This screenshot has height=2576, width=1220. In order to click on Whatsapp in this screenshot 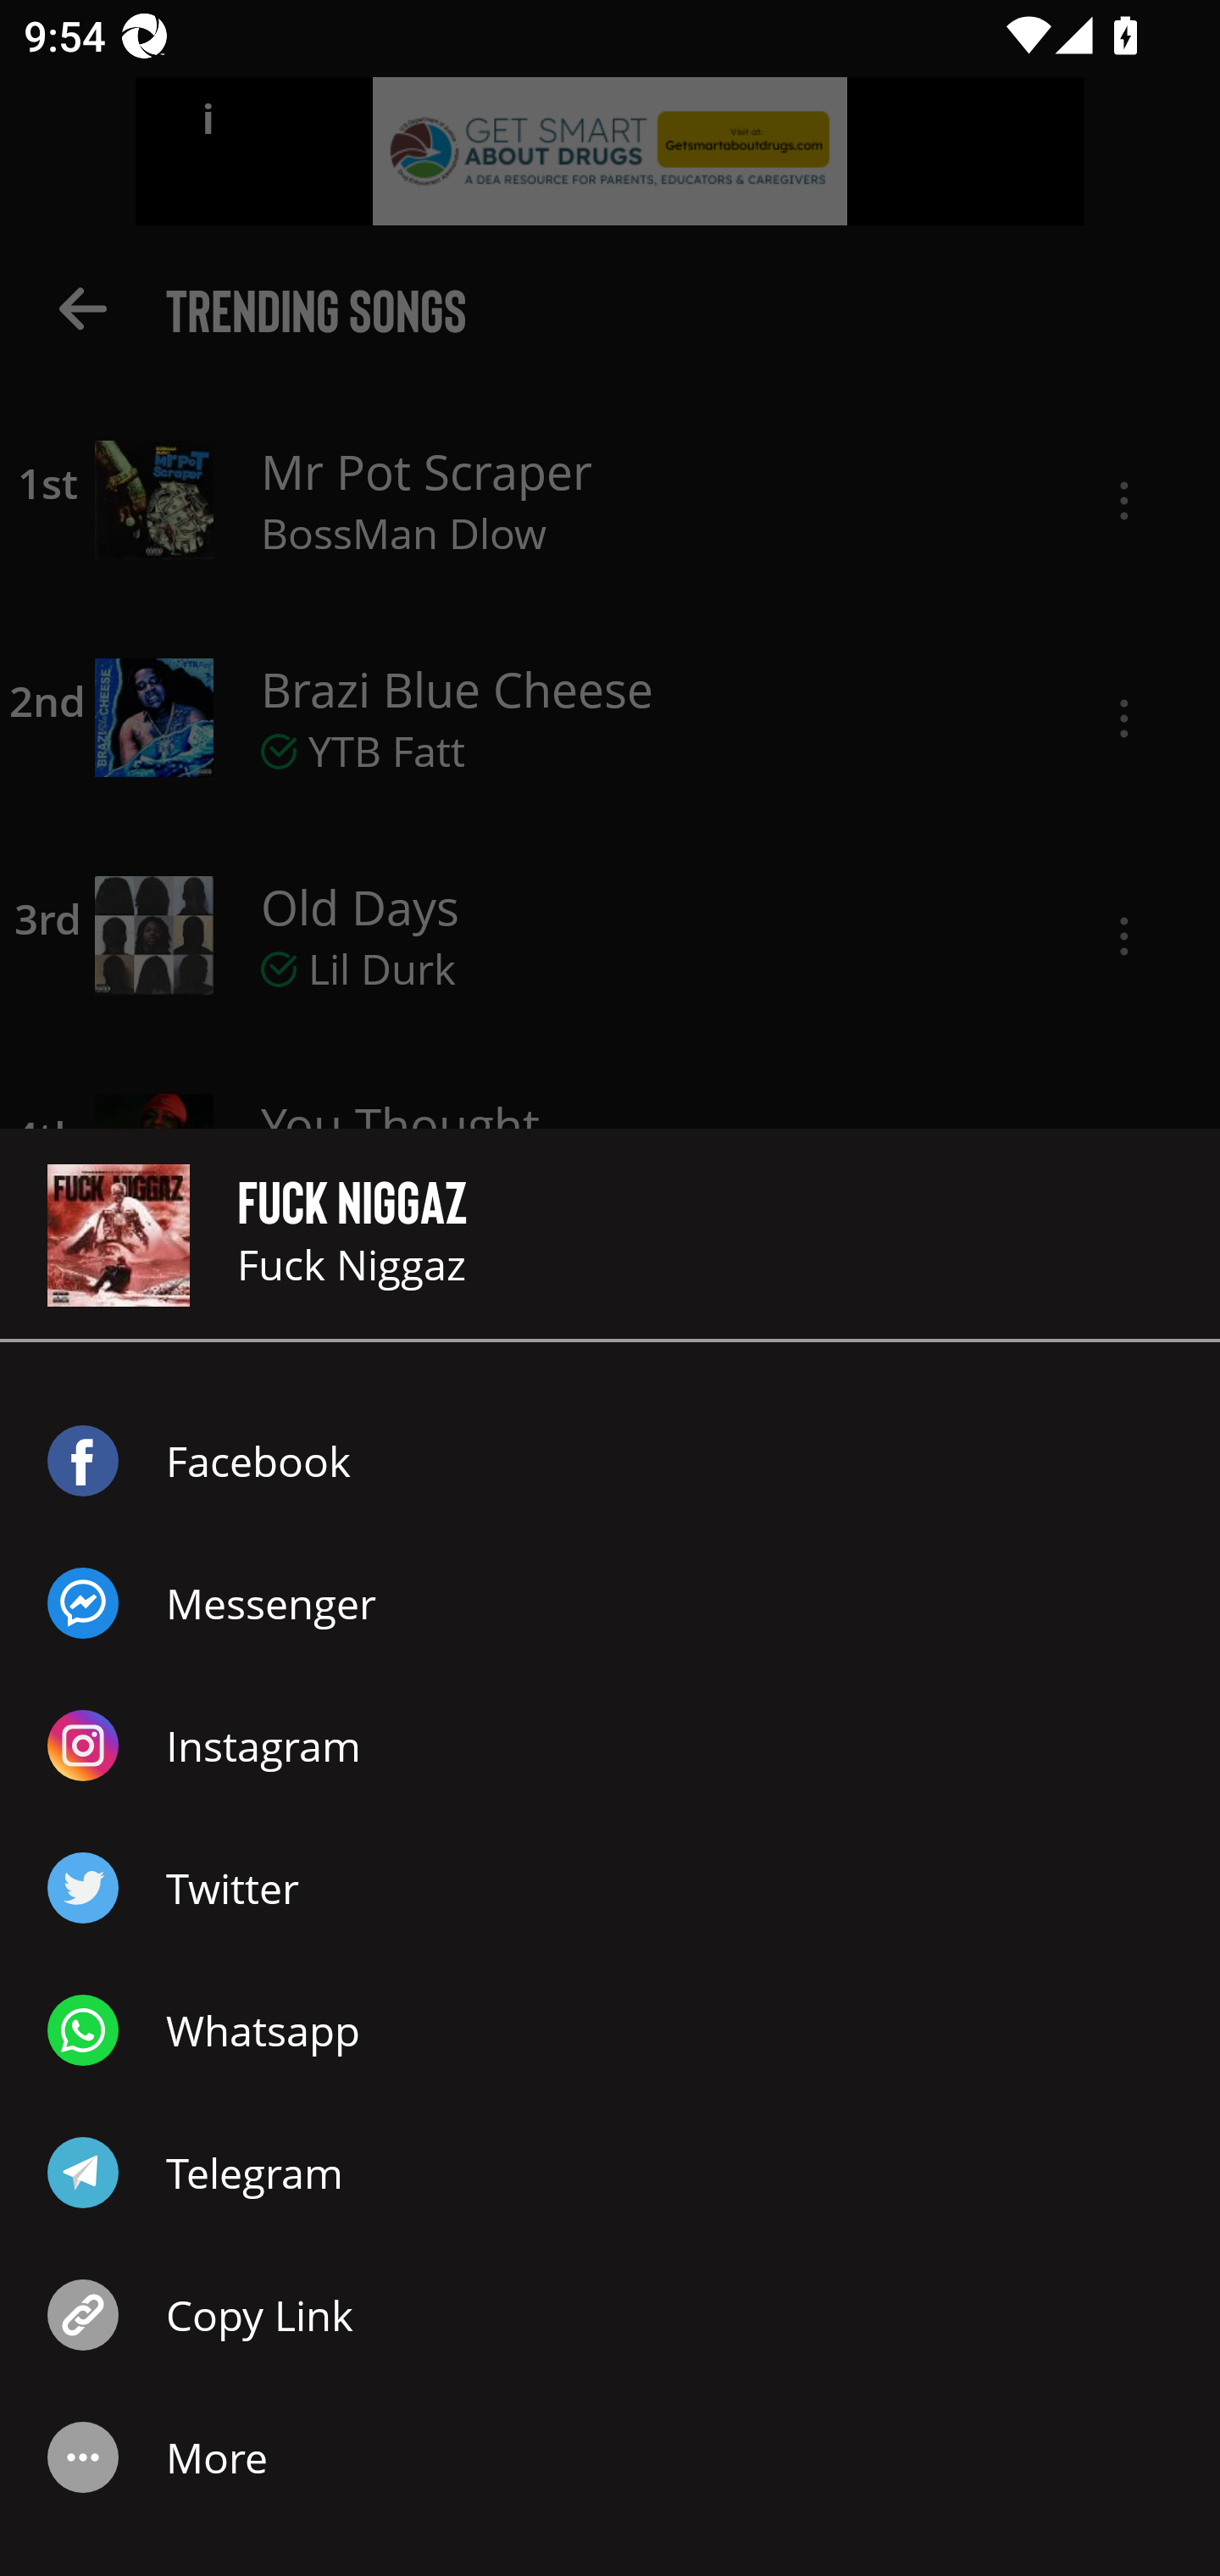, I will do `click(610, 2030)`.